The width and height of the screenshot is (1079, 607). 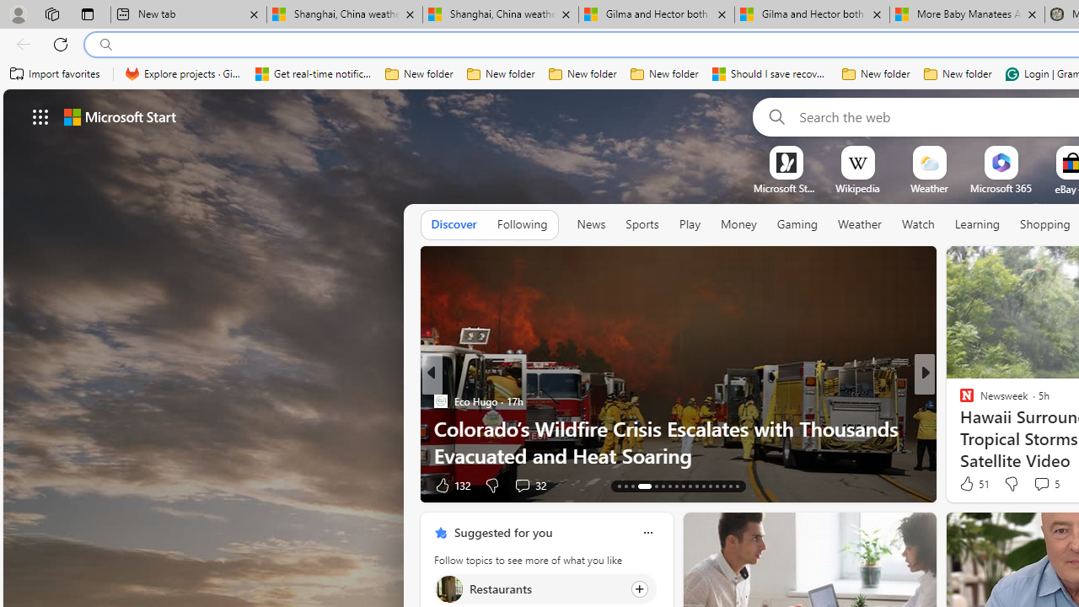 I want to click on AutomationID: tab-17, so click(x=619, y=486).